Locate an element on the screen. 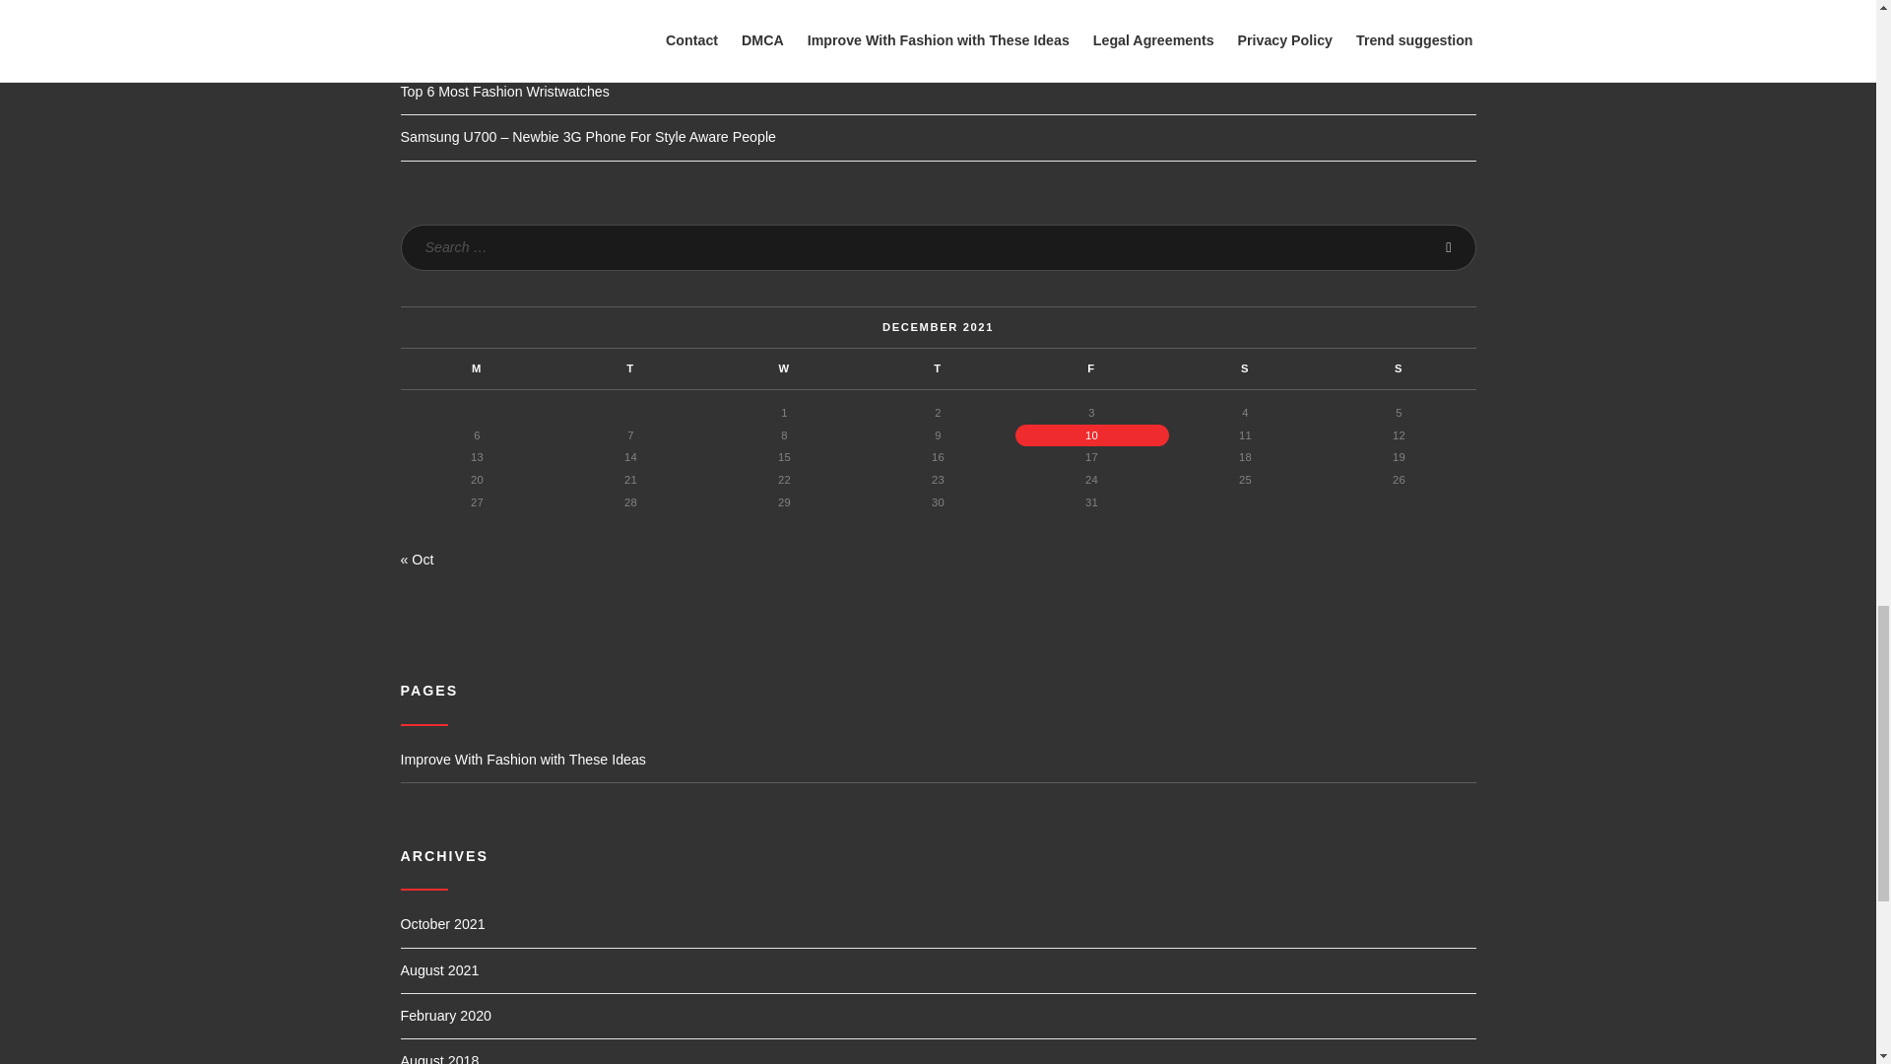  Improve With Fashion with These Ideas is located at coordinates (937, 766).